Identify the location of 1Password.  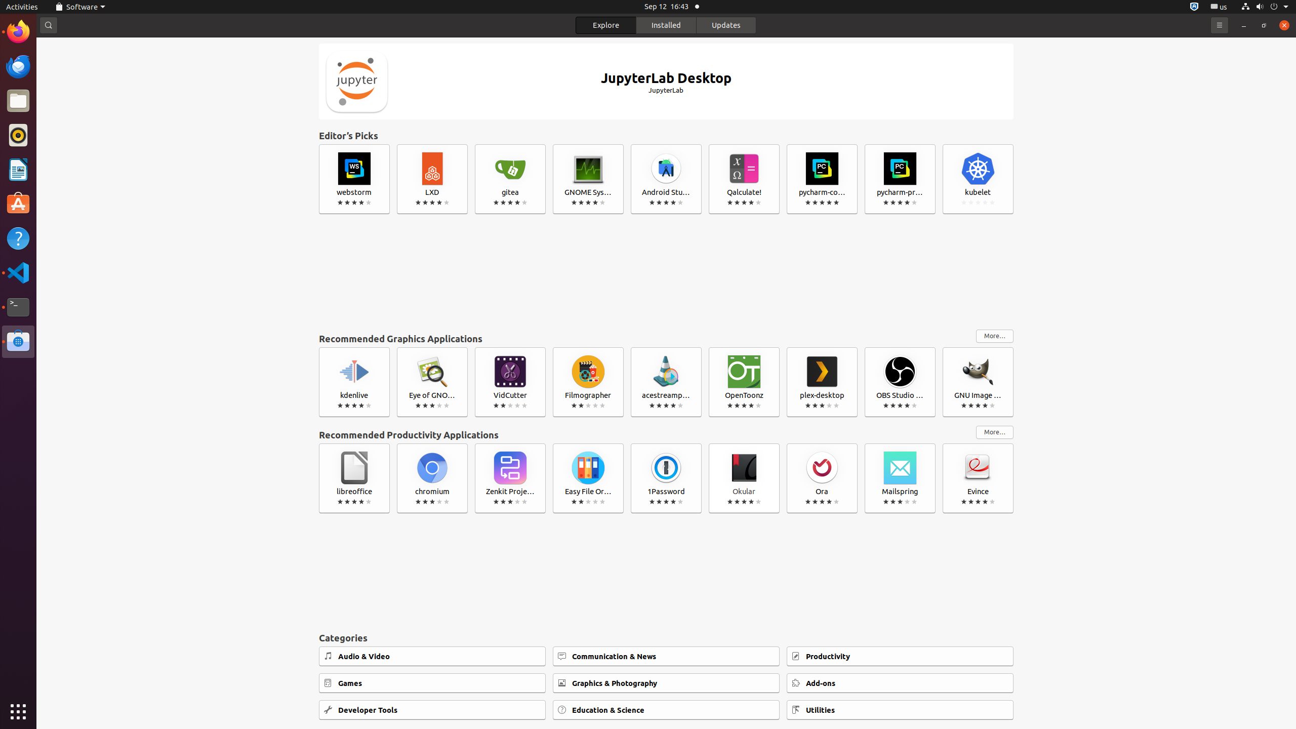
(666, 478).